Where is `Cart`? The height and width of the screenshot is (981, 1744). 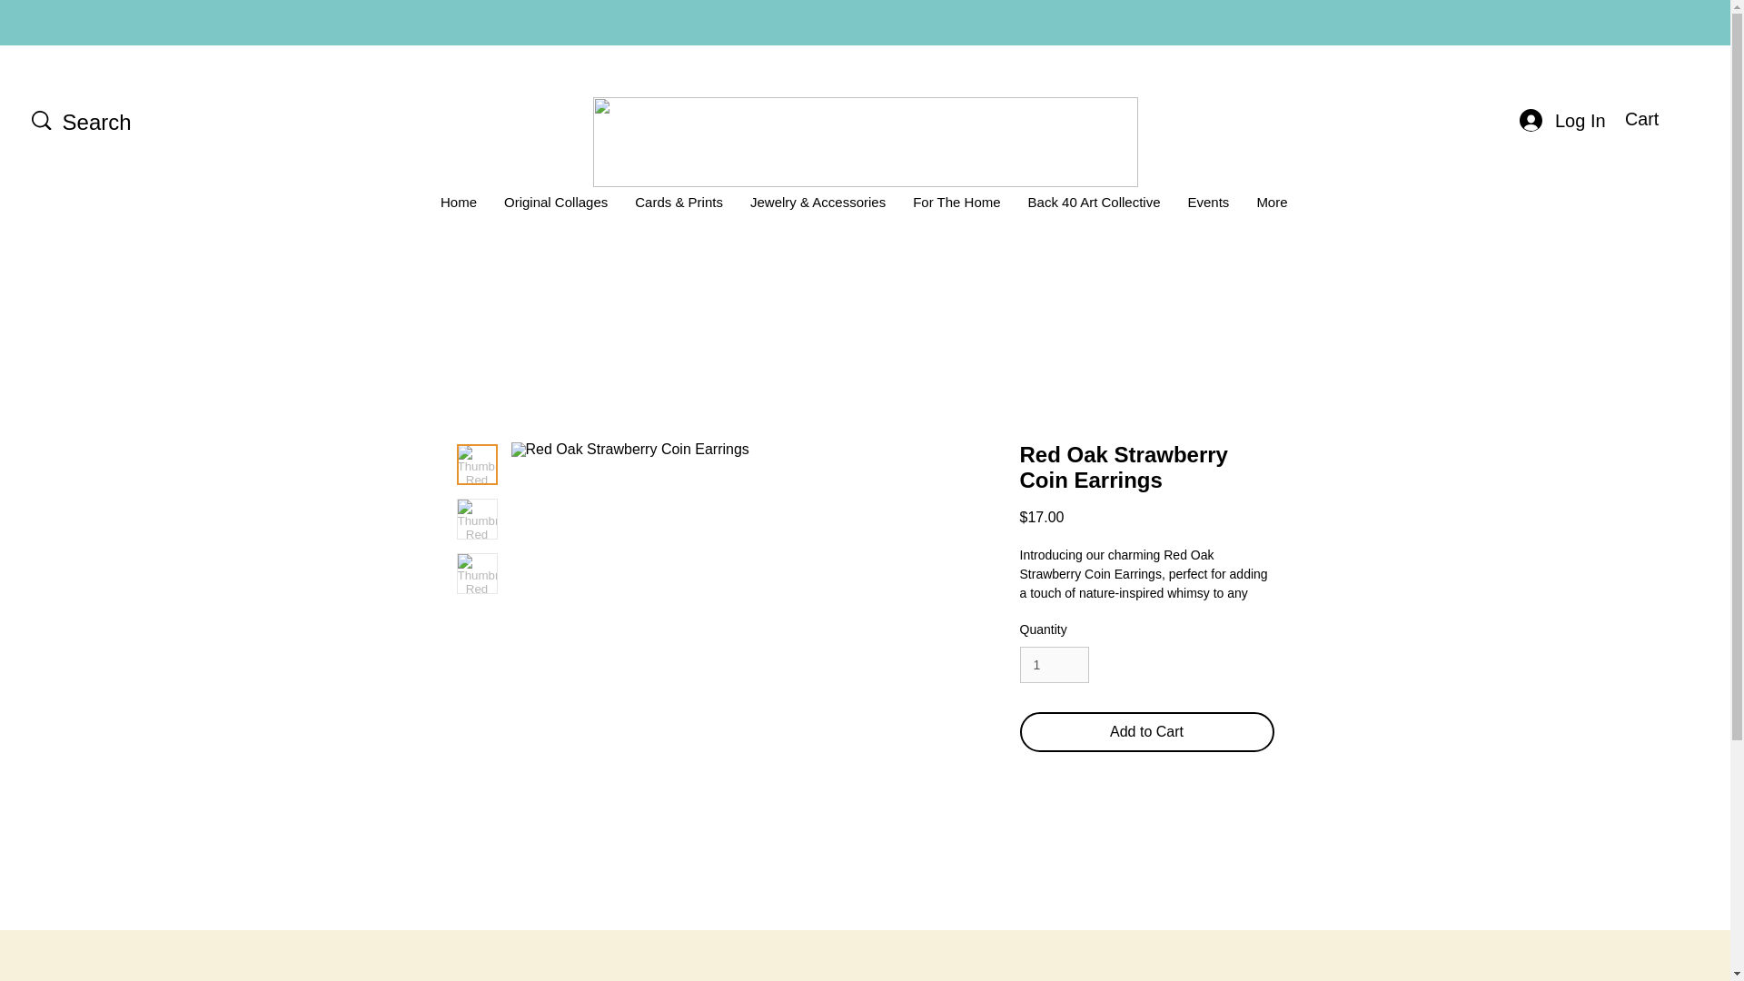 Cart is located at coordinates (1657, 118).